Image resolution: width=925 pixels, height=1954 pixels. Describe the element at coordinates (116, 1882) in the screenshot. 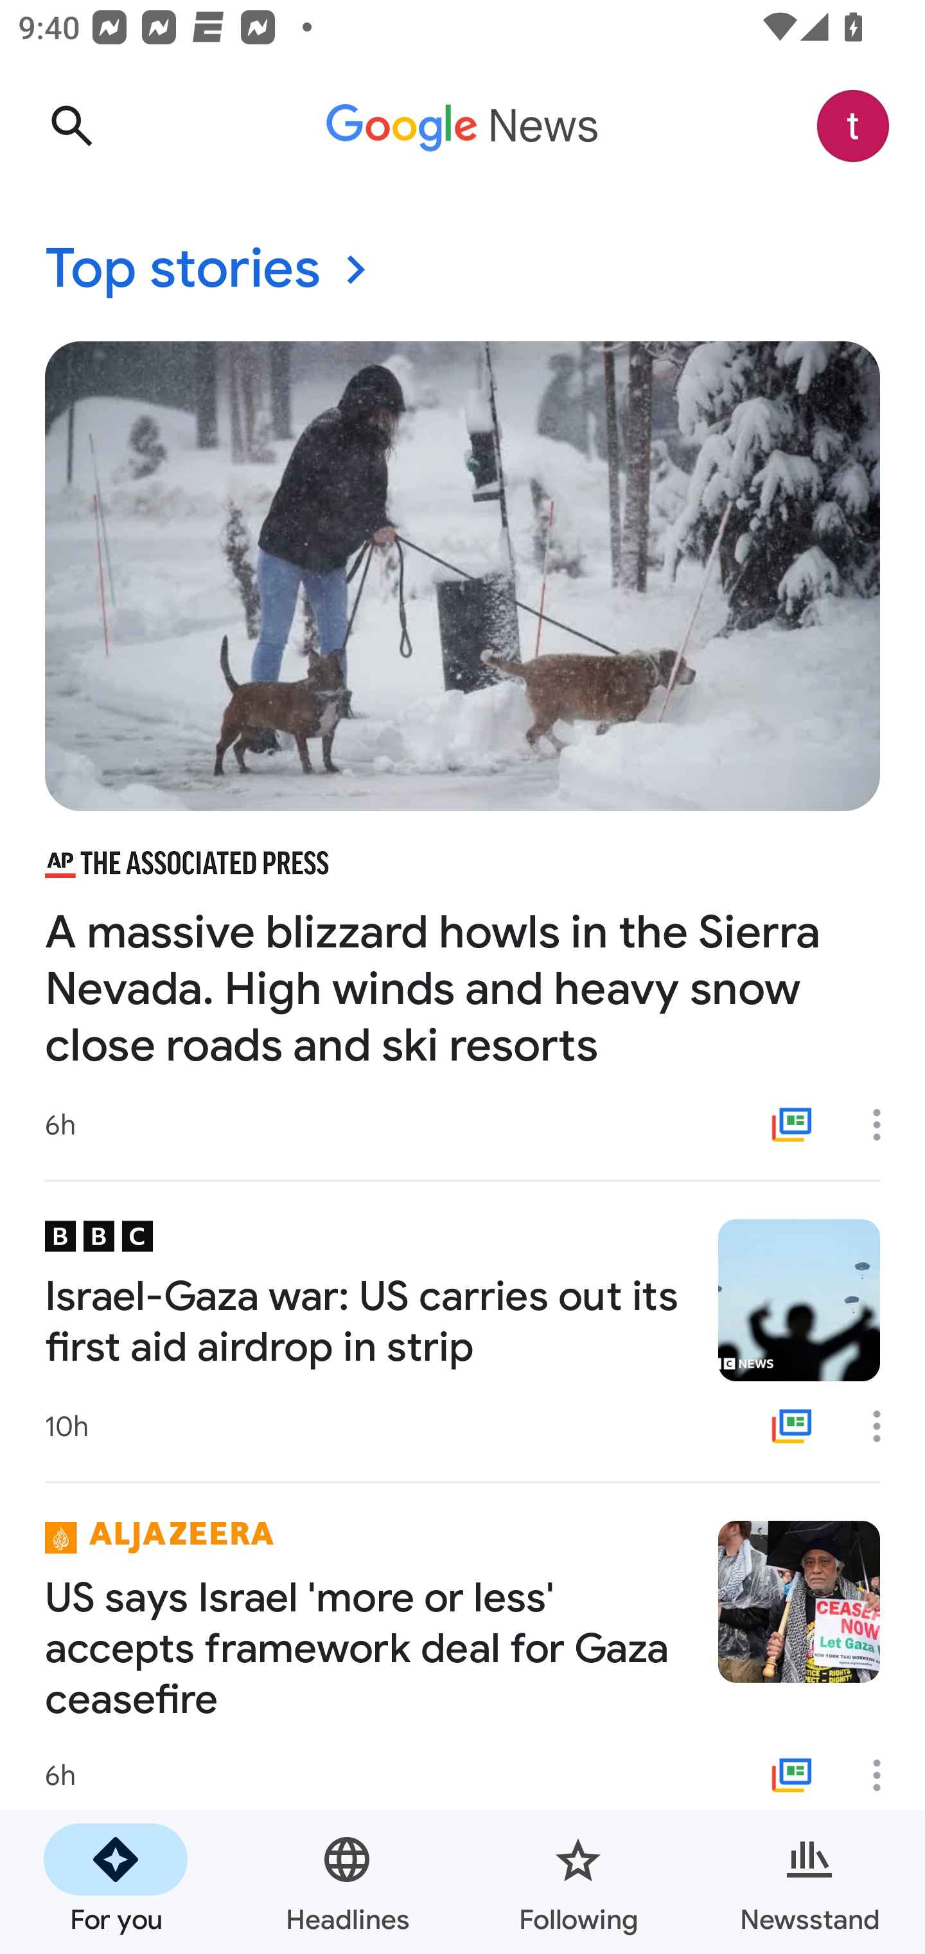

I see `For you` at that location.